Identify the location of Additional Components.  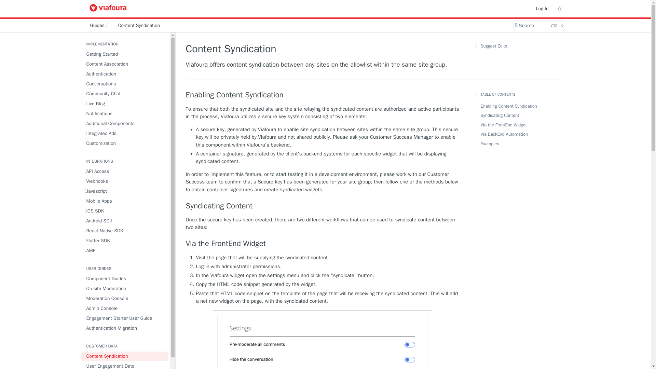
(125, 123).